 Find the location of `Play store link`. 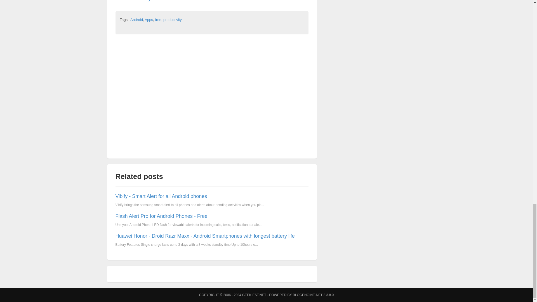

Play store link is located at coordinates (157, 1).